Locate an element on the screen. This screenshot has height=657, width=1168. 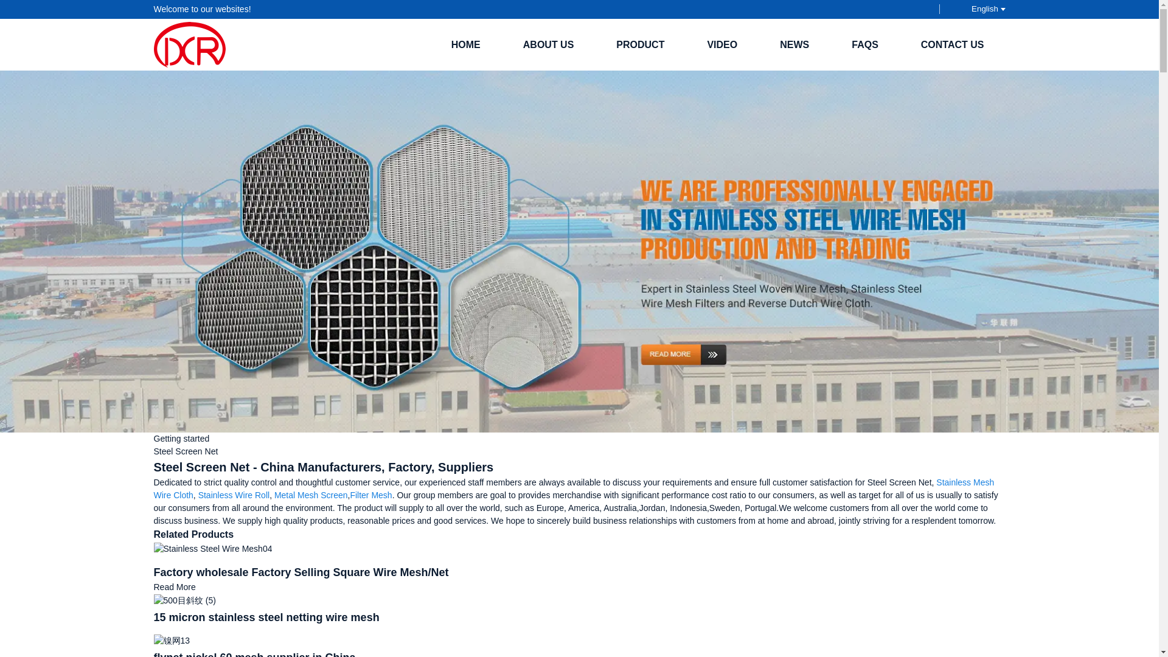
flynet nickel 60 mesh supplier in China is located at coordinates (171, 640).